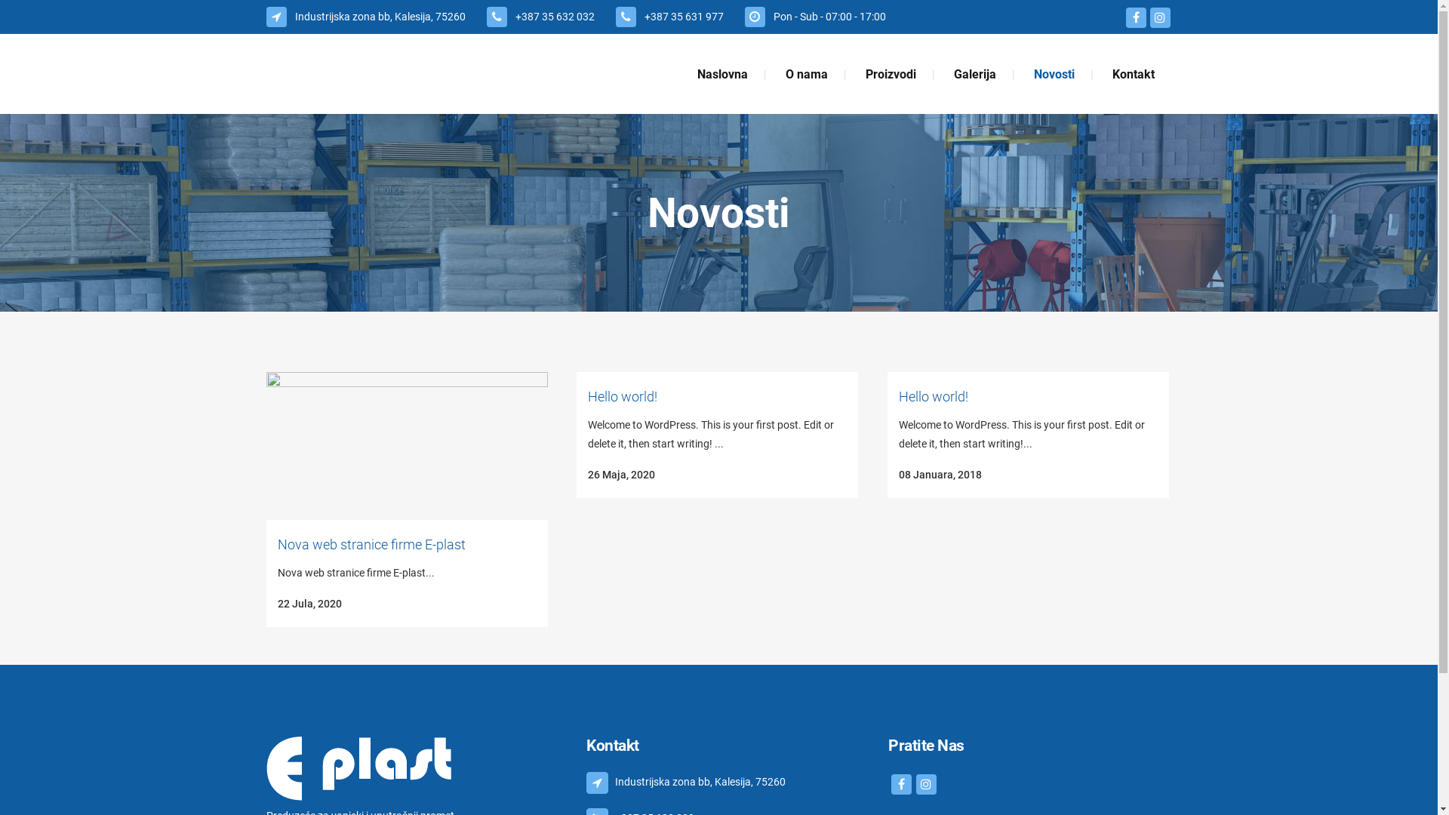 The height and width of the screenshot is (815, 1449). I want to click on Nova web stranice firme E-plast, so click(406, 446).